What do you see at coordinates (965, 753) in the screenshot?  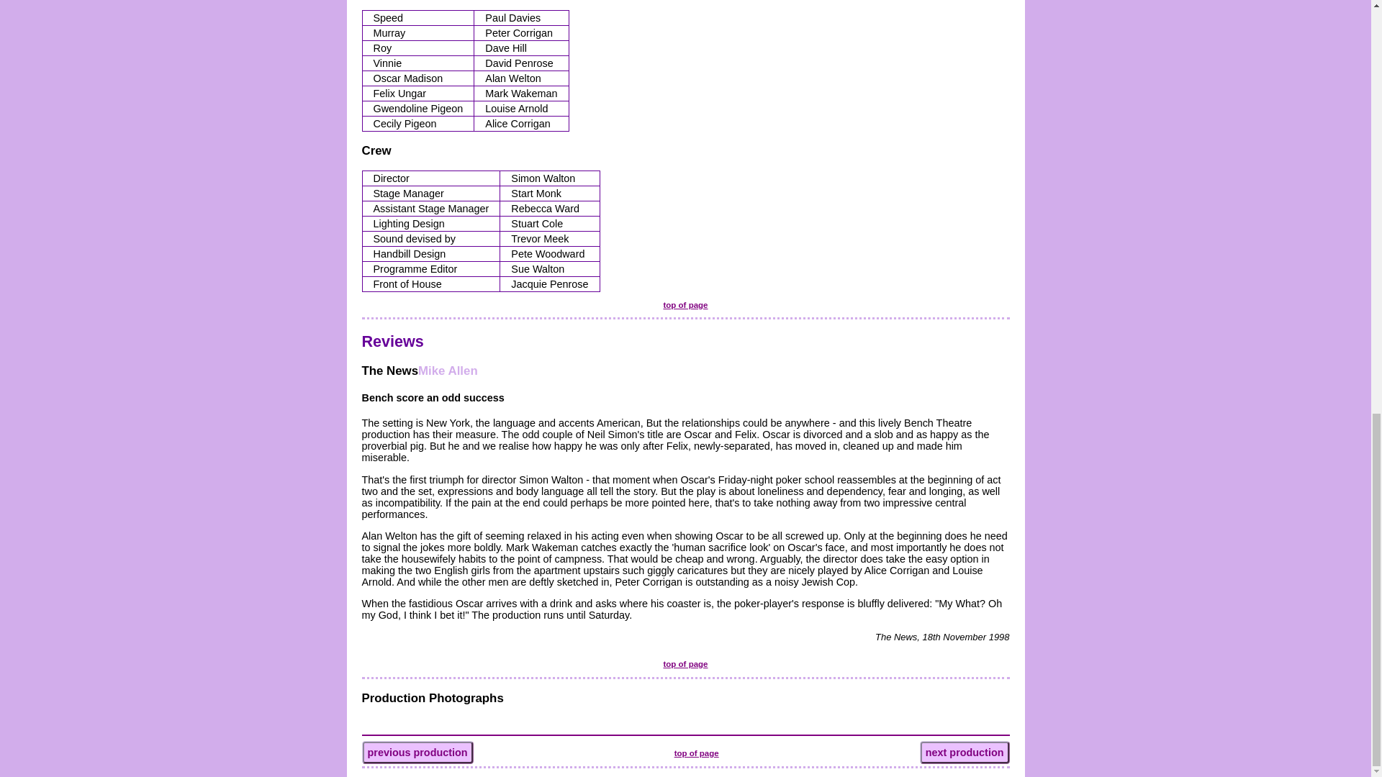 I see `next production` at bounding box center [965, 753].